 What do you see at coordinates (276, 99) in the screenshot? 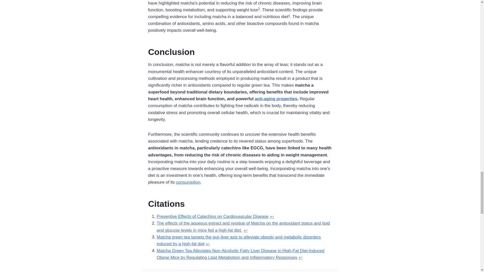
I see `anti-aging properties` at bounding box center [276, 99].